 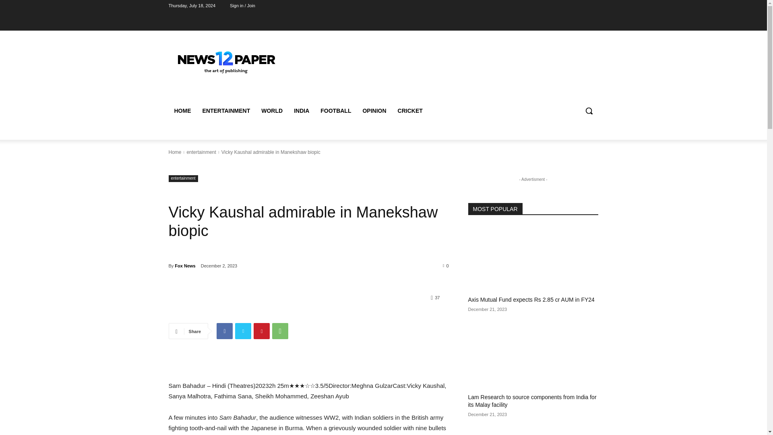 I want to click on HOME, so click(x=182, y=110).